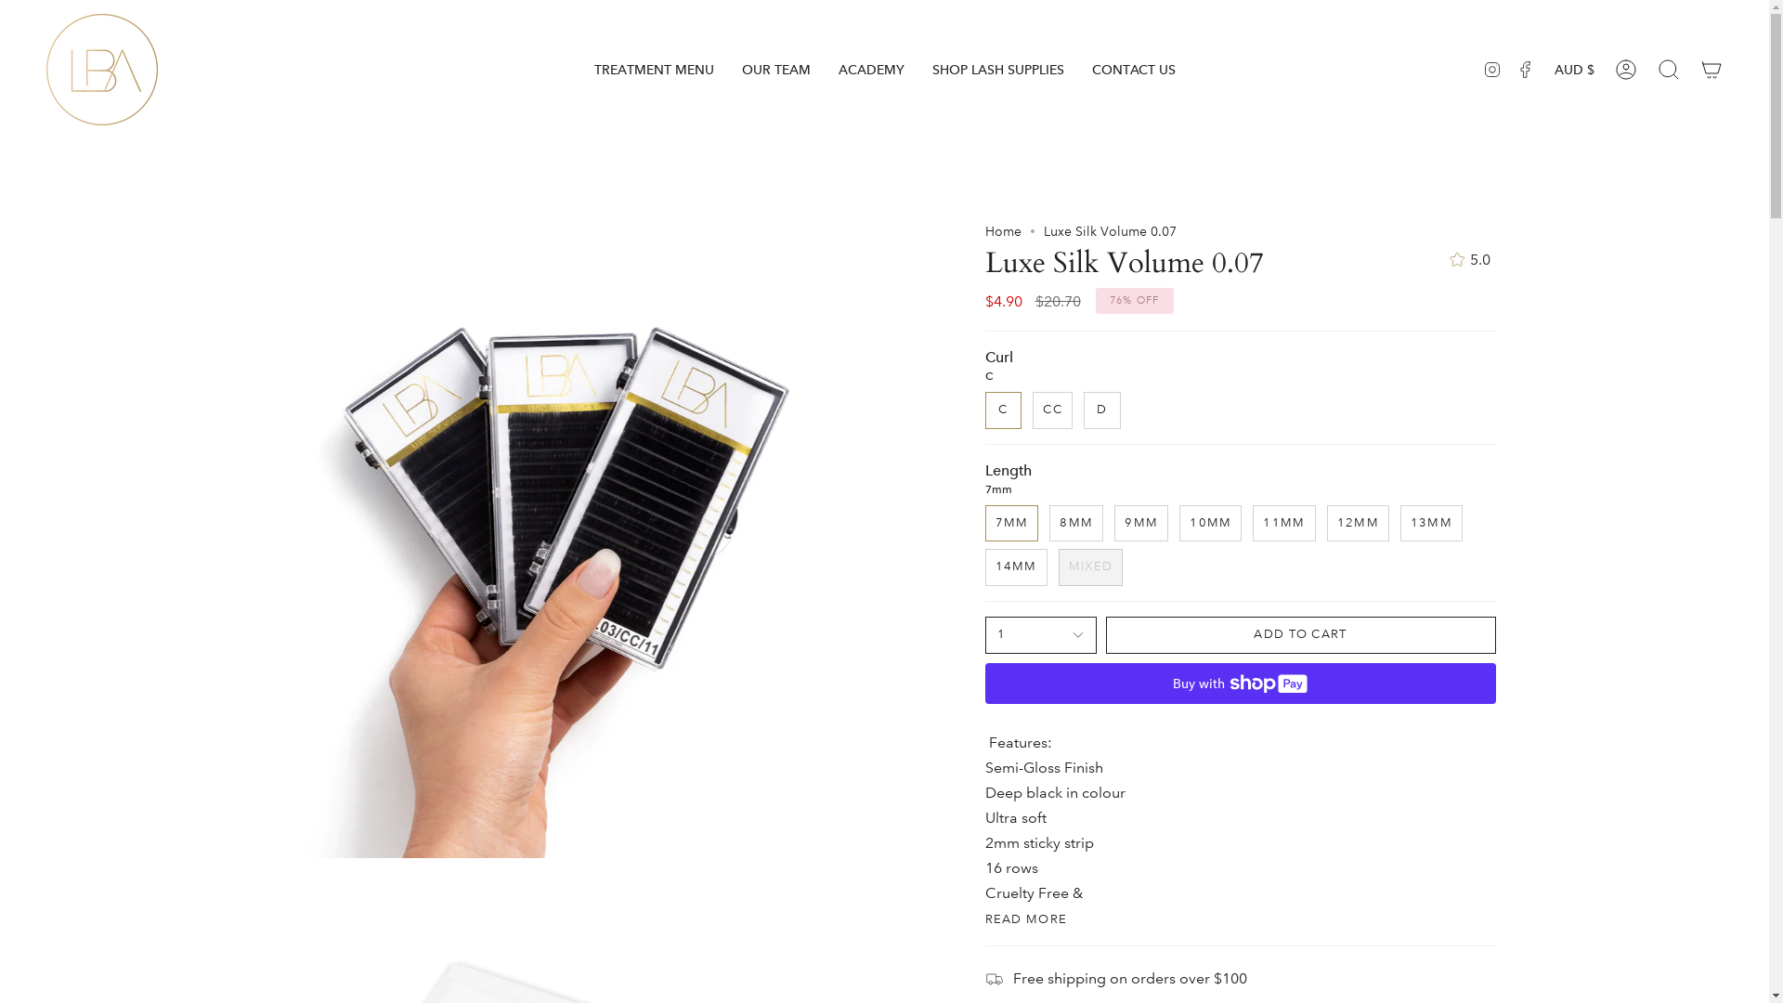 The image size is (1783, 1003). Describe the element at coordinates (1003, 231) in the screenshot. I see `Home` at that location.